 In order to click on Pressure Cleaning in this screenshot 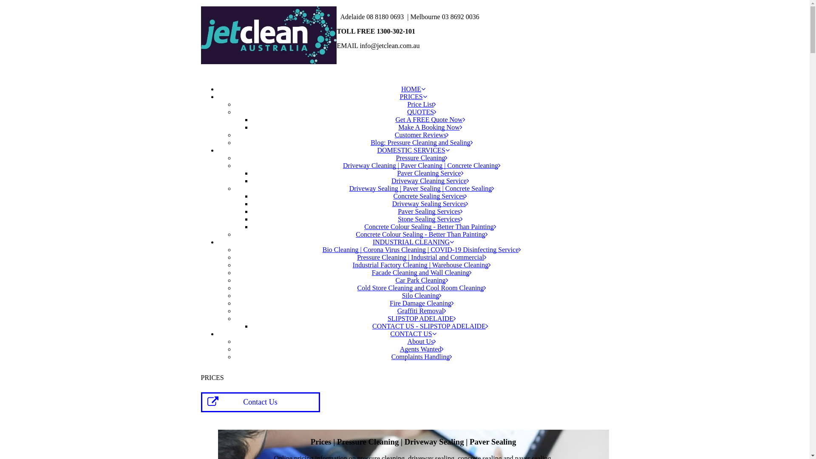, I will do `click(422, 158)`.